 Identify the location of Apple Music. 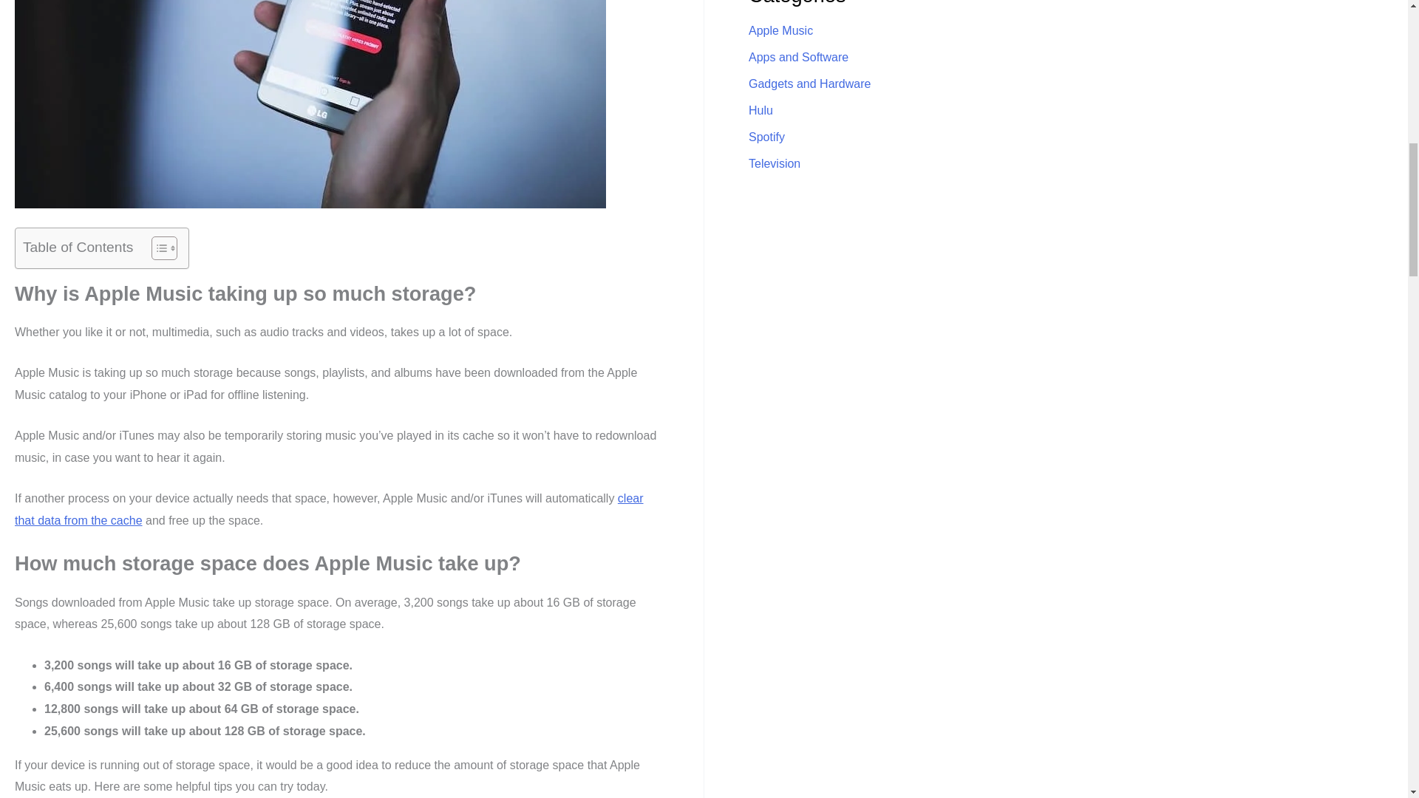
(780, 30).